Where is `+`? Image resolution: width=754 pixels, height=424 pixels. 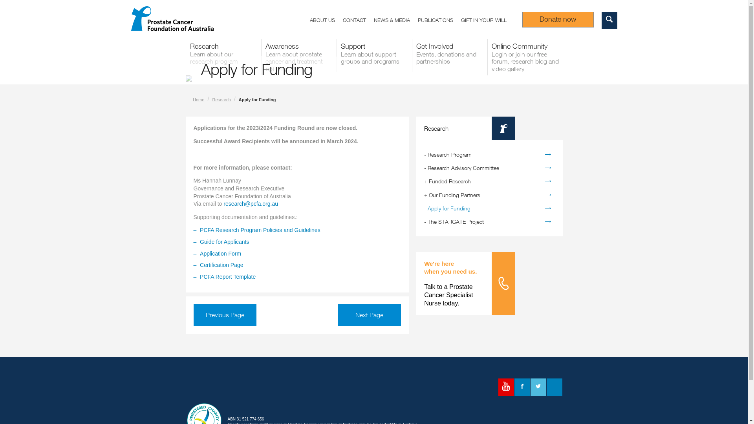
+ is located at coordinates (426, 195).